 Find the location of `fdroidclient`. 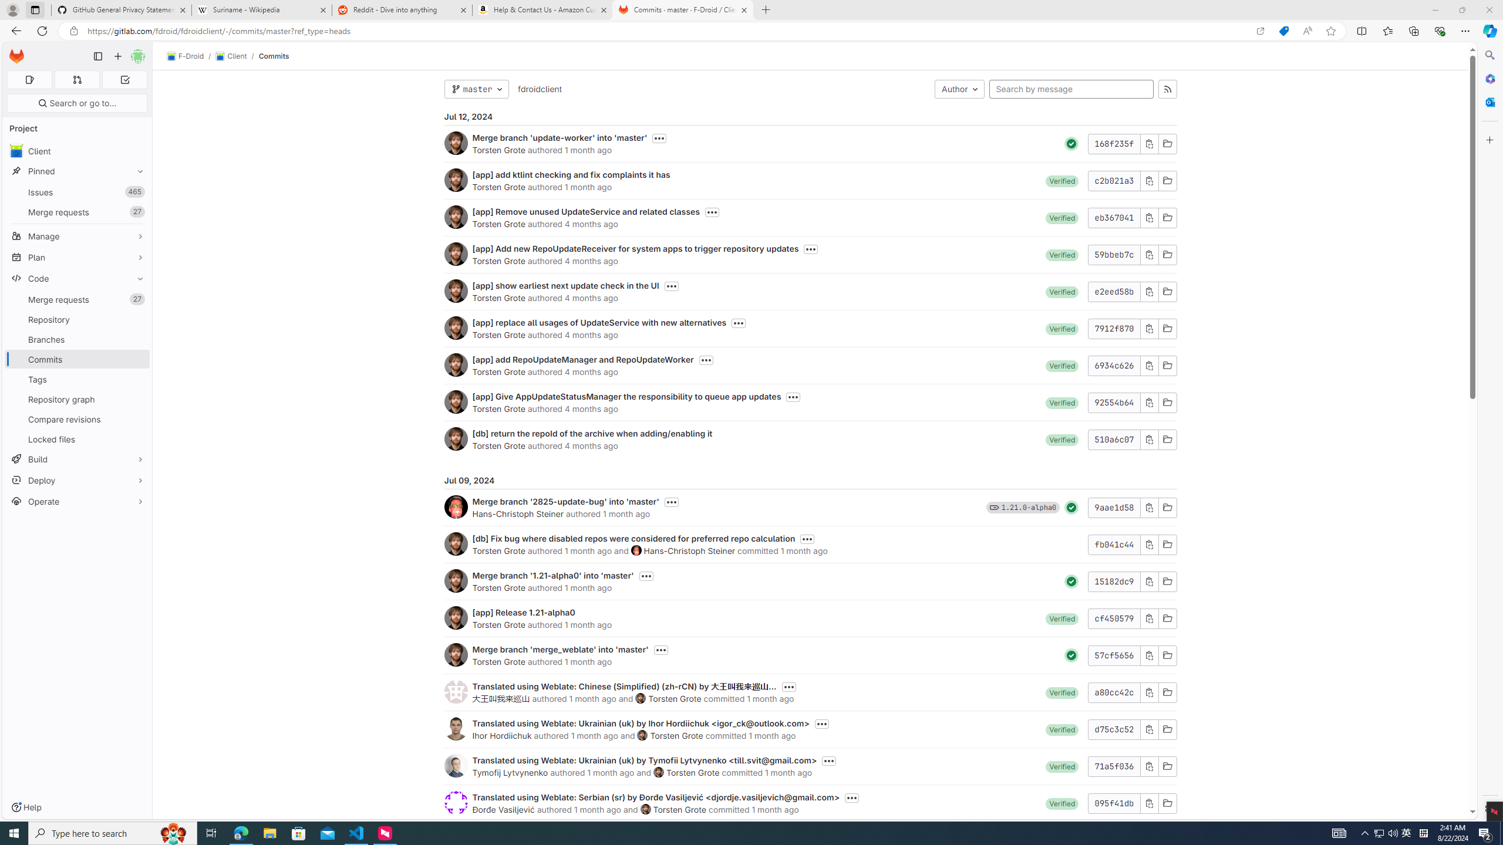

fdroidclient is located at coordinates (539, 89).